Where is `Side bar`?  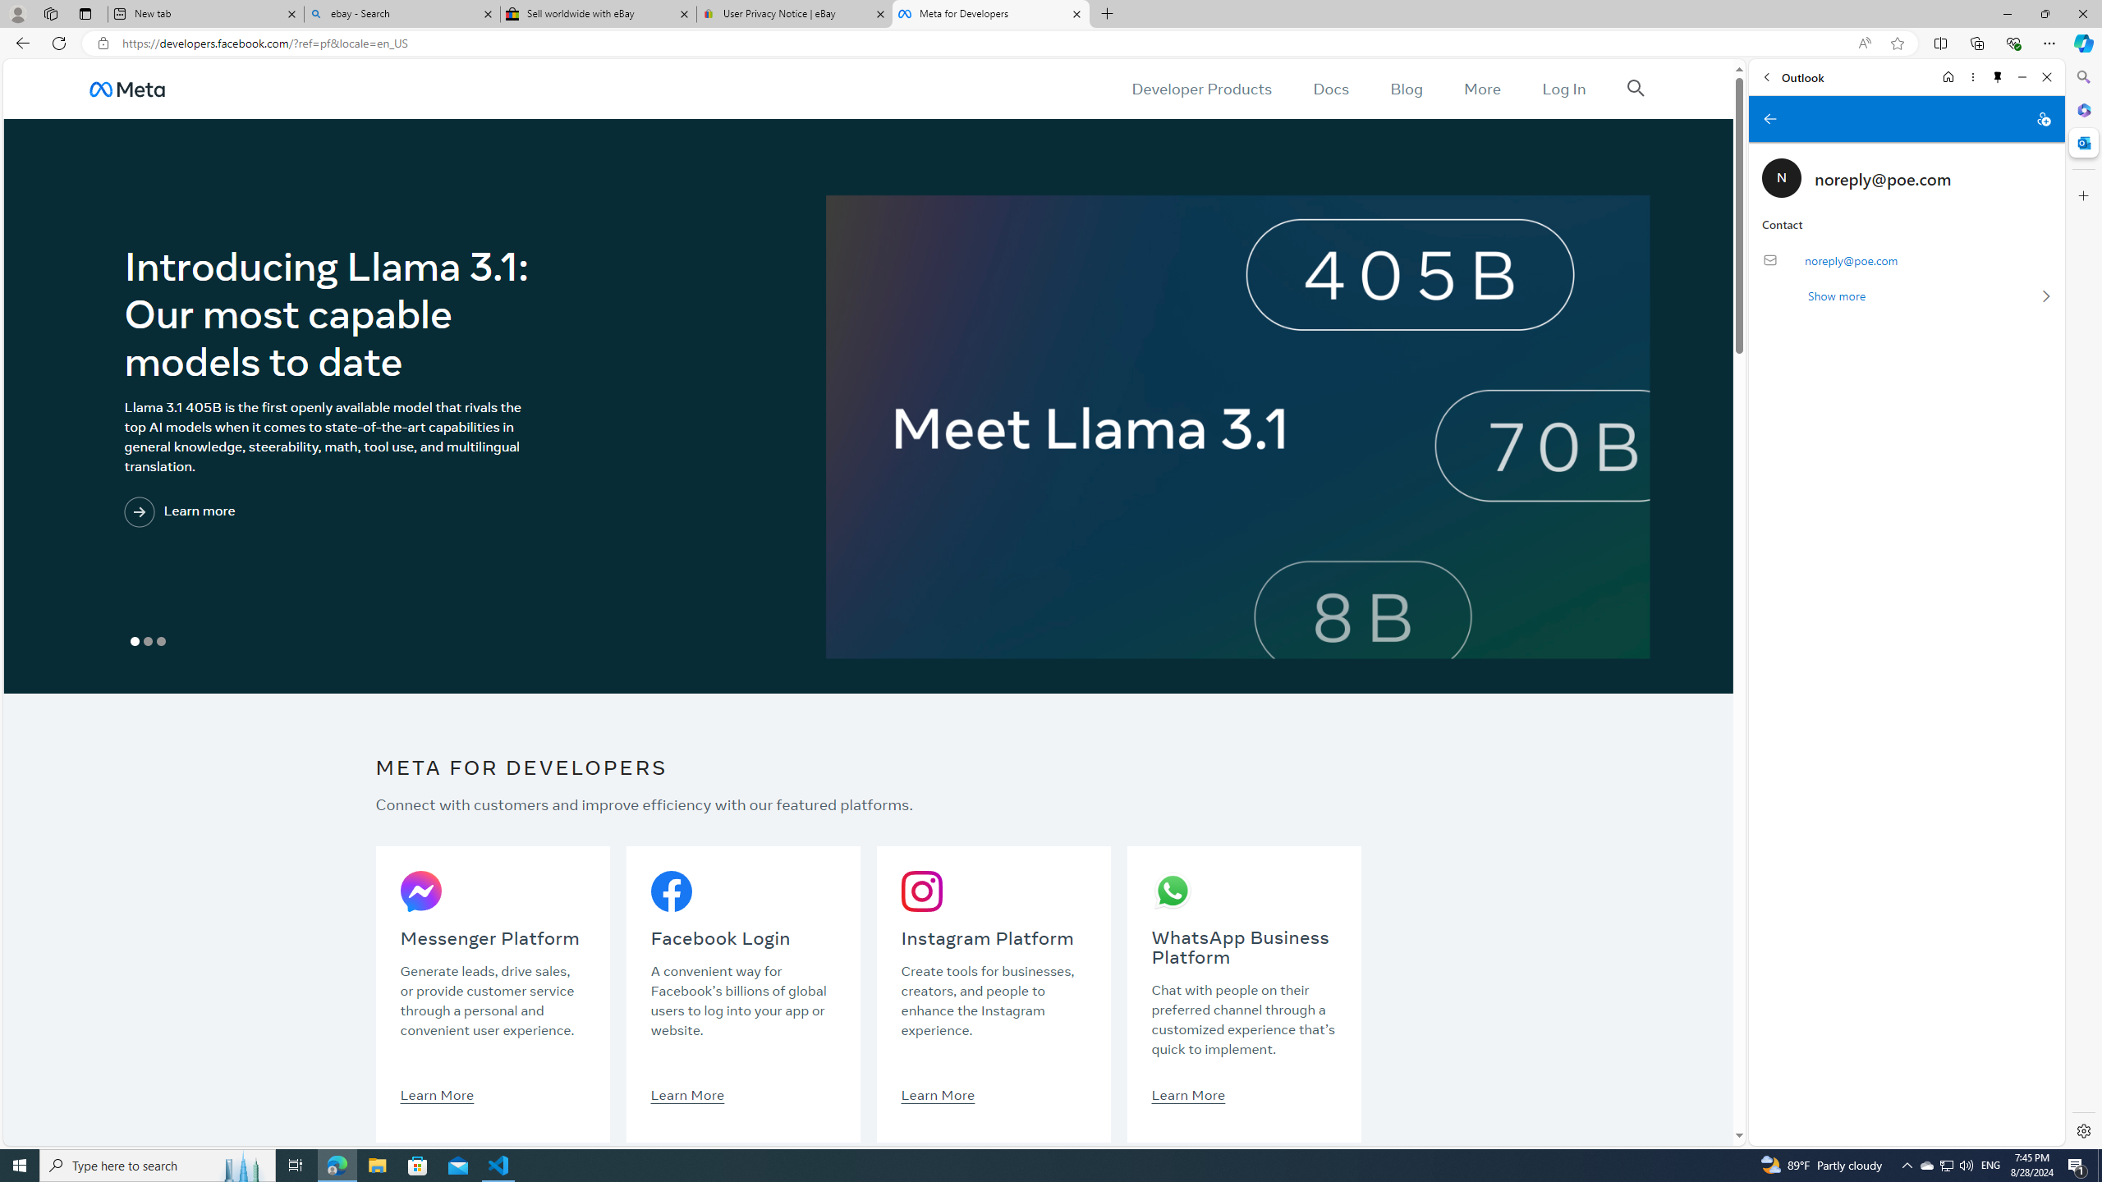 Side bar is located at coordinates (2084, 604).